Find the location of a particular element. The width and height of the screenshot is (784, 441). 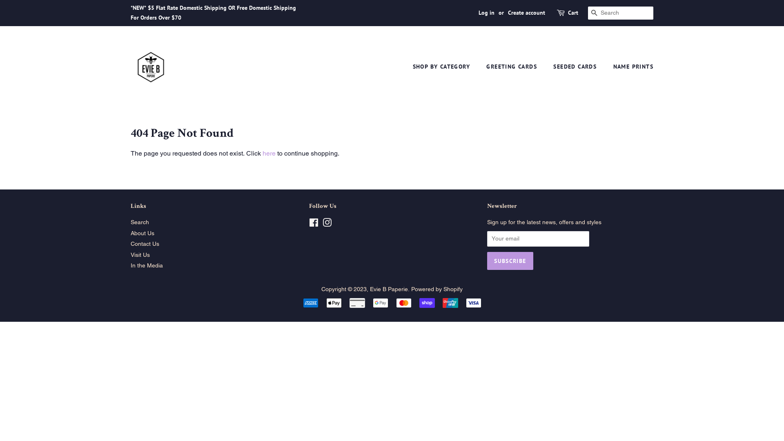

Powered by Shopify is located at coordinates (437, 289).